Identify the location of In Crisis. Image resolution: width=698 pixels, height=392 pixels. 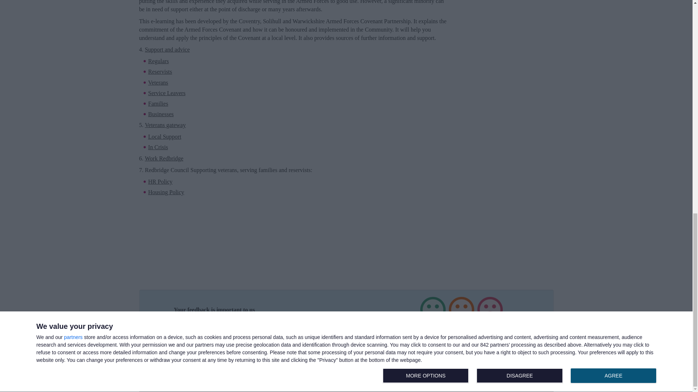
(346, 311).